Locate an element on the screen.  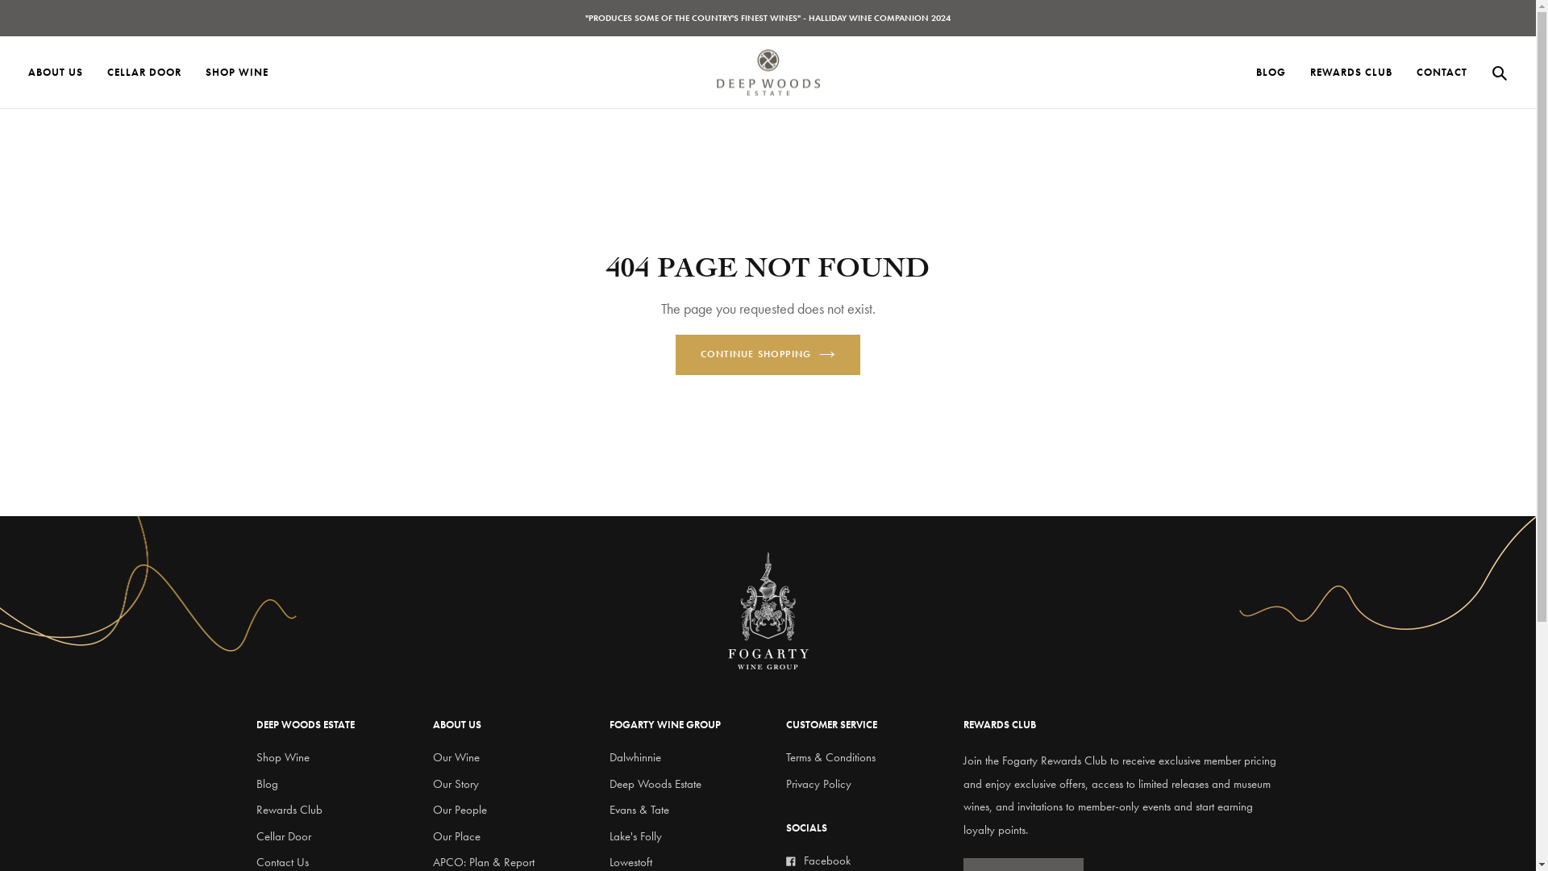
Lake's Folly is located at coordinates (635, 836).